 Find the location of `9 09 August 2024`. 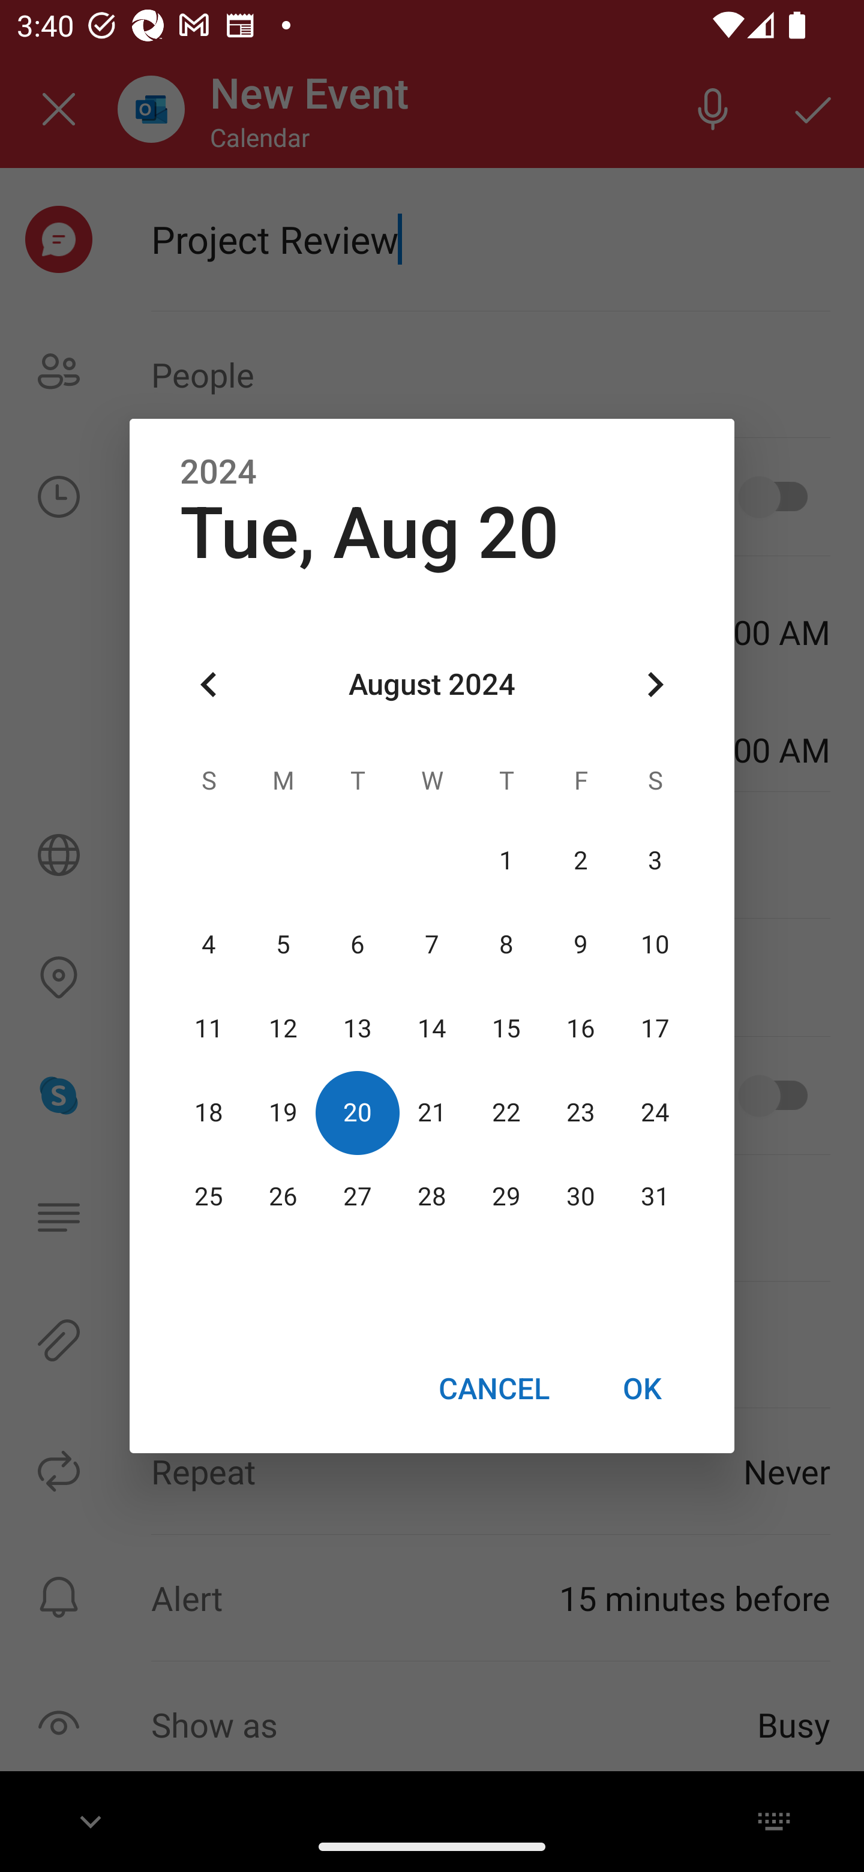

9 09 August 2024 is located at coordinates (580, 944).